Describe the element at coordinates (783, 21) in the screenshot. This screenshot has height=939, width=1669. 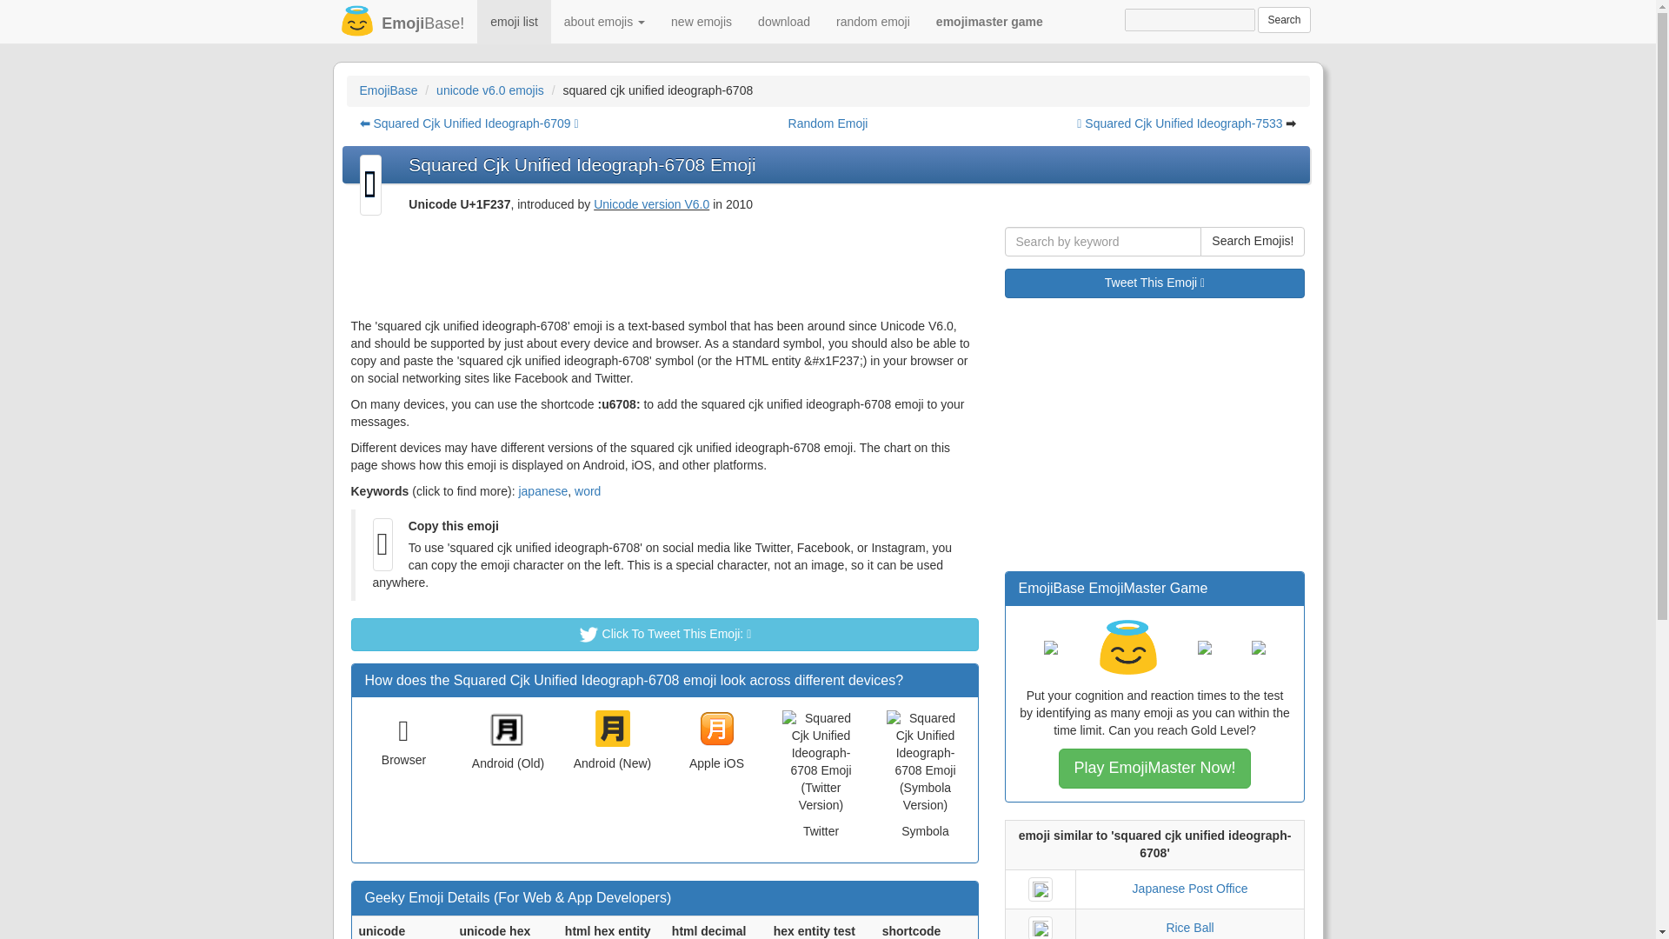
I see `download` at that location.